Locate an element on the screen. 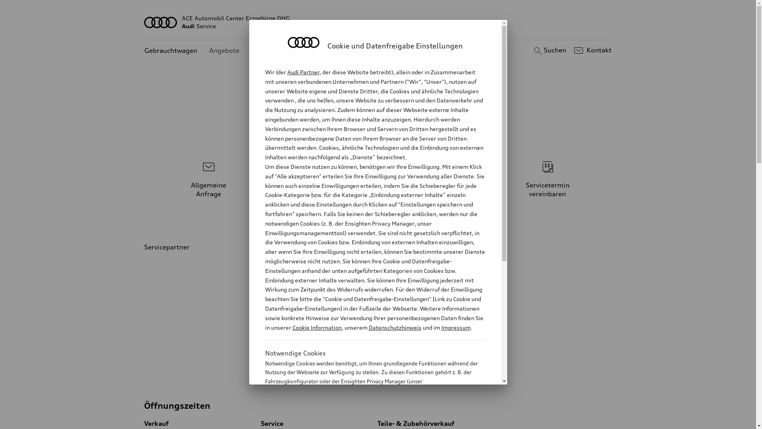  Audi Partner is located at coordinates (303, 72).